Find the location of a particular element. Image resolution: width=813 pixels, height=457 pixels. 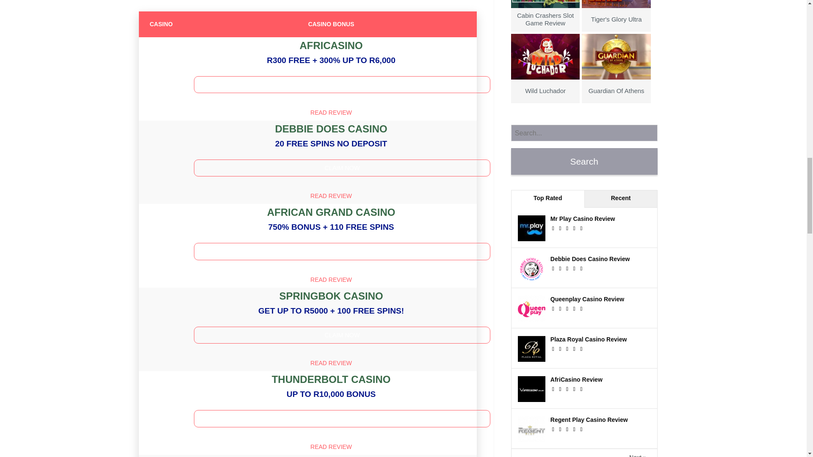

Search is located at coordinates (584, 161).